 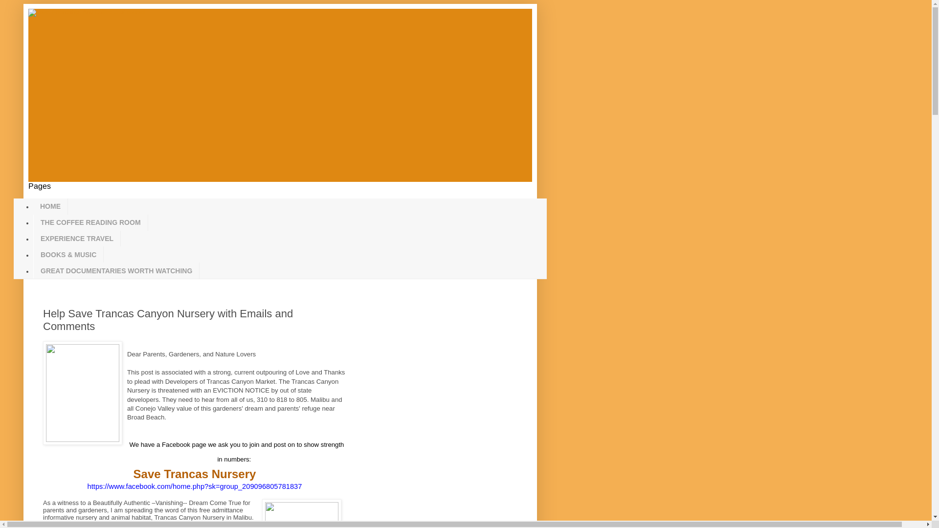 I want to click on GREAT DOCUMENTARIES WORTH WATCHING, so click(x=116, y=271).